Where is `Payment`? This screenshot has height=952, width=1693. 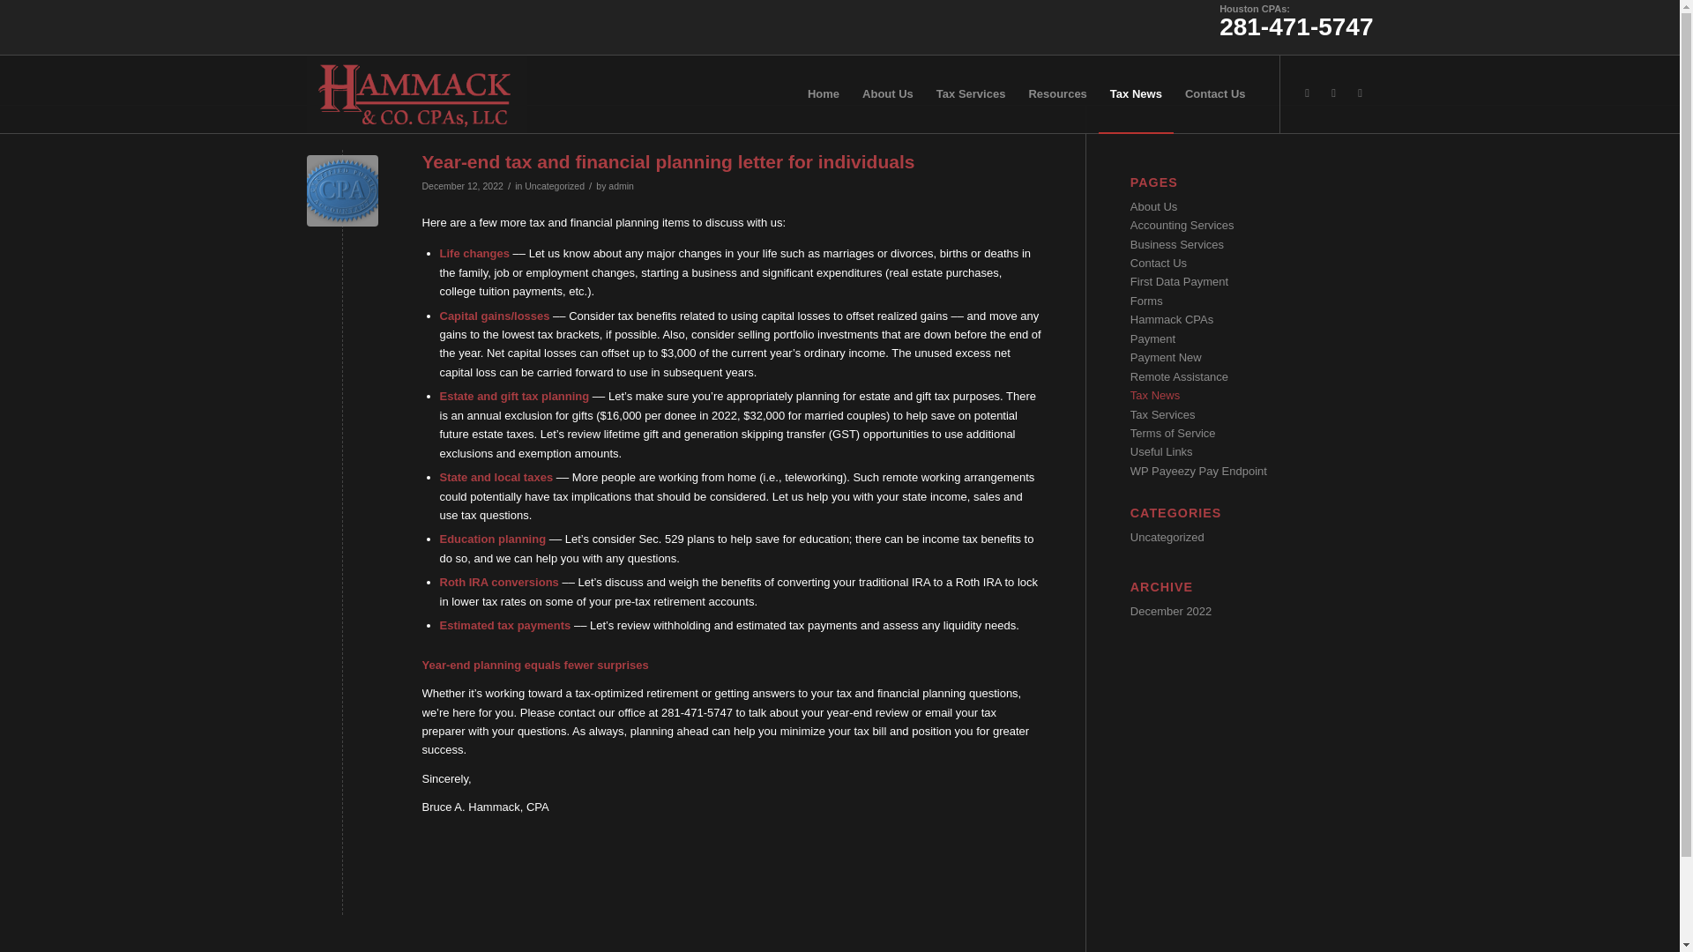 Payment is located at coordinates (1152, 338).